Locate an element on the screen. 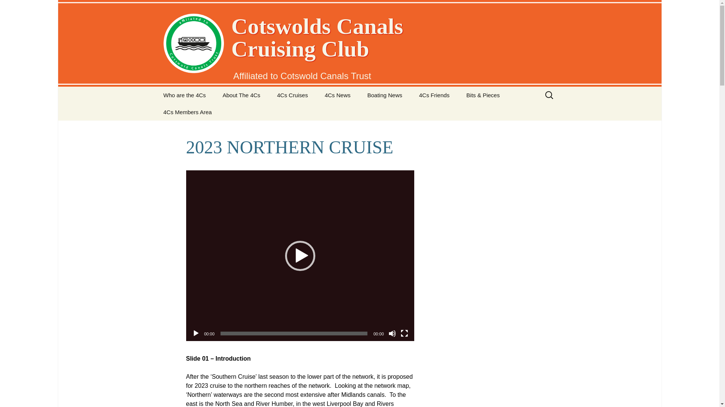 Image resolution: width=725 pixels, height=407 pixels. 4Cs Friends is located at coordinates (434, 95).